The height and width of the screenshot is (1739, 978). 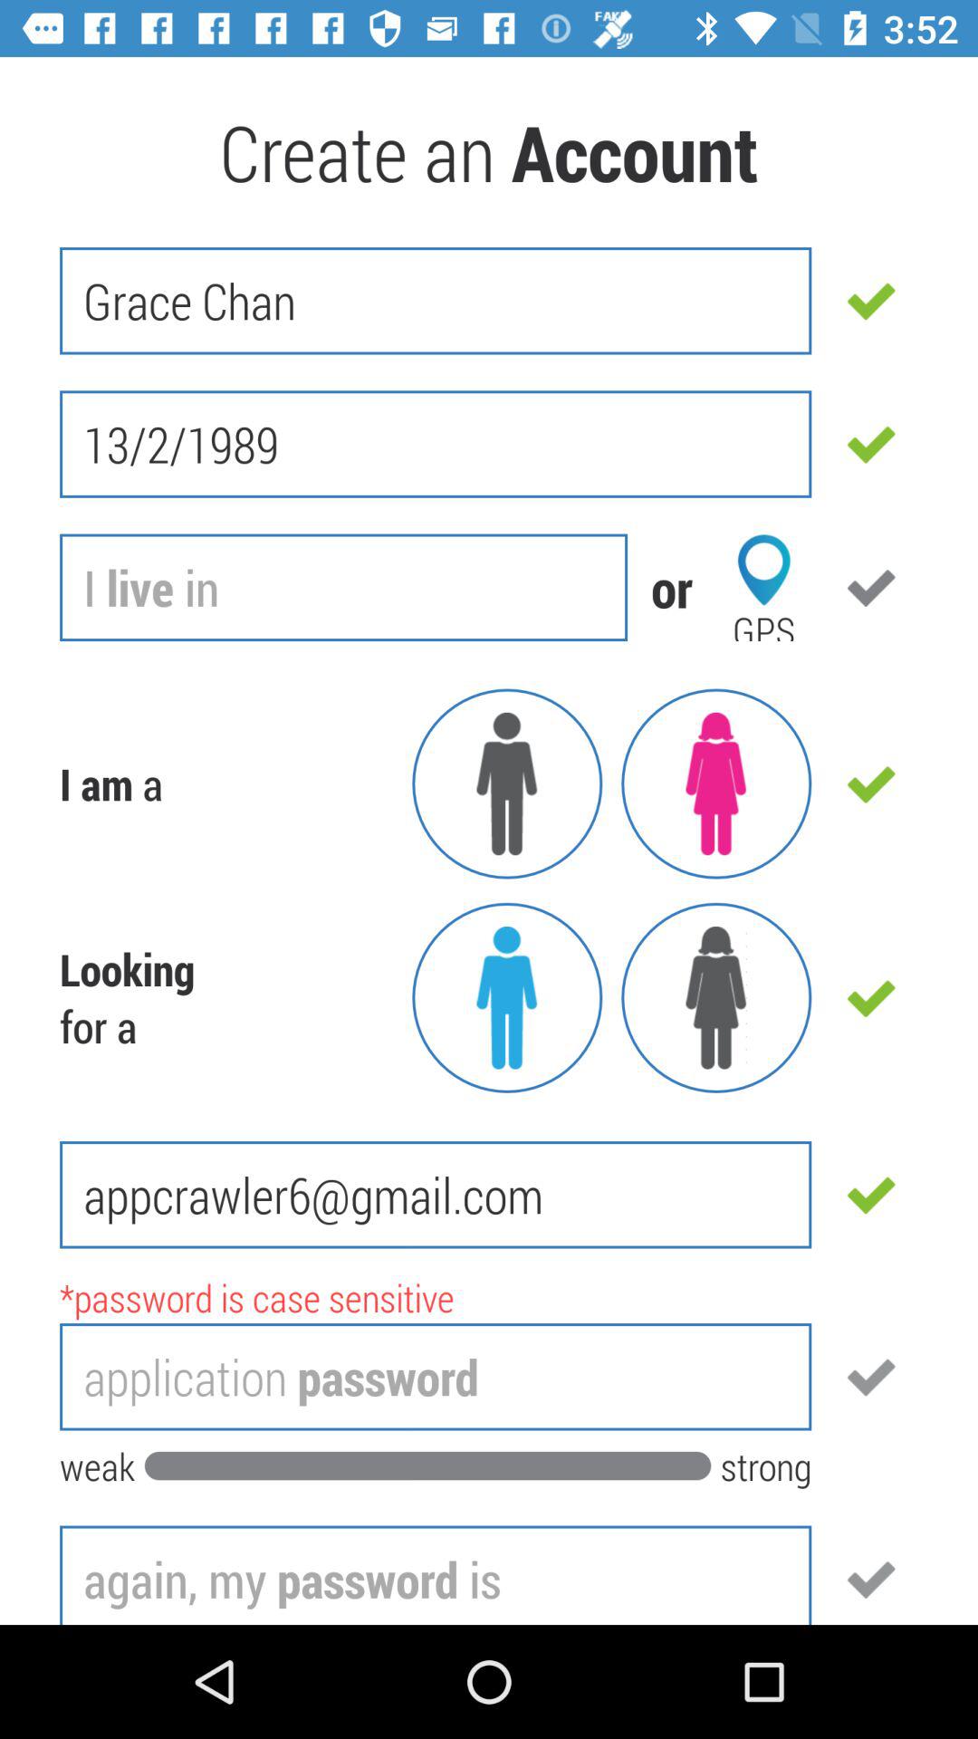 I want to click on jump to appcrawler6@gmail.com item, so click(x=436, y=1195).